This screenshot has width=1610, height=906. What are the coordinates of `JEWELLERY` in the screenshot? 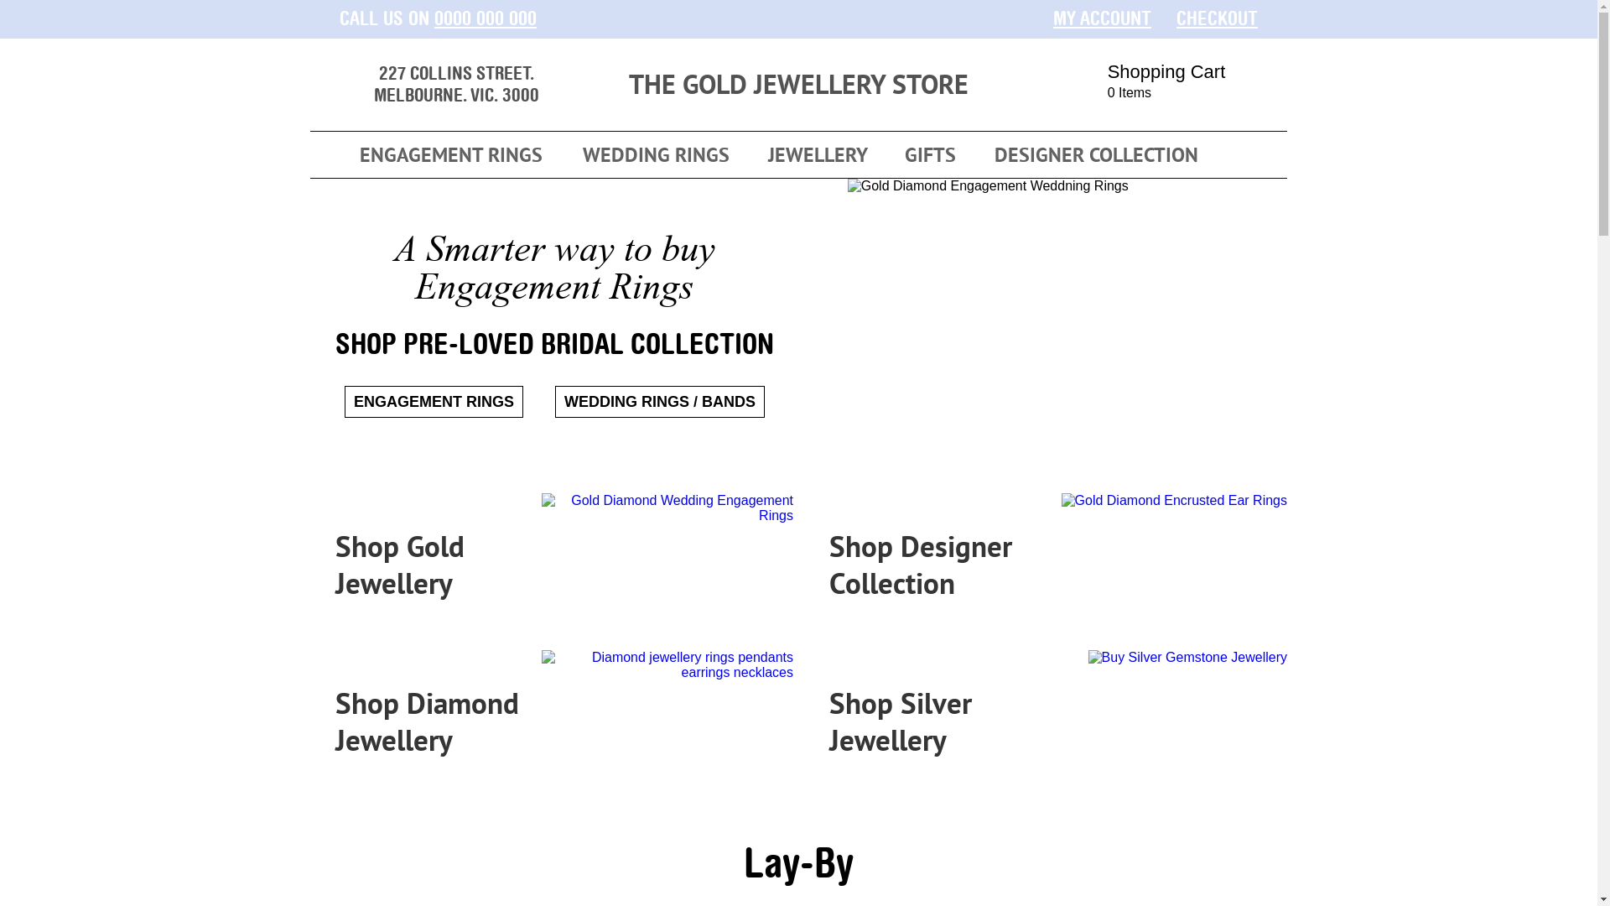 It's located at (818, 154).